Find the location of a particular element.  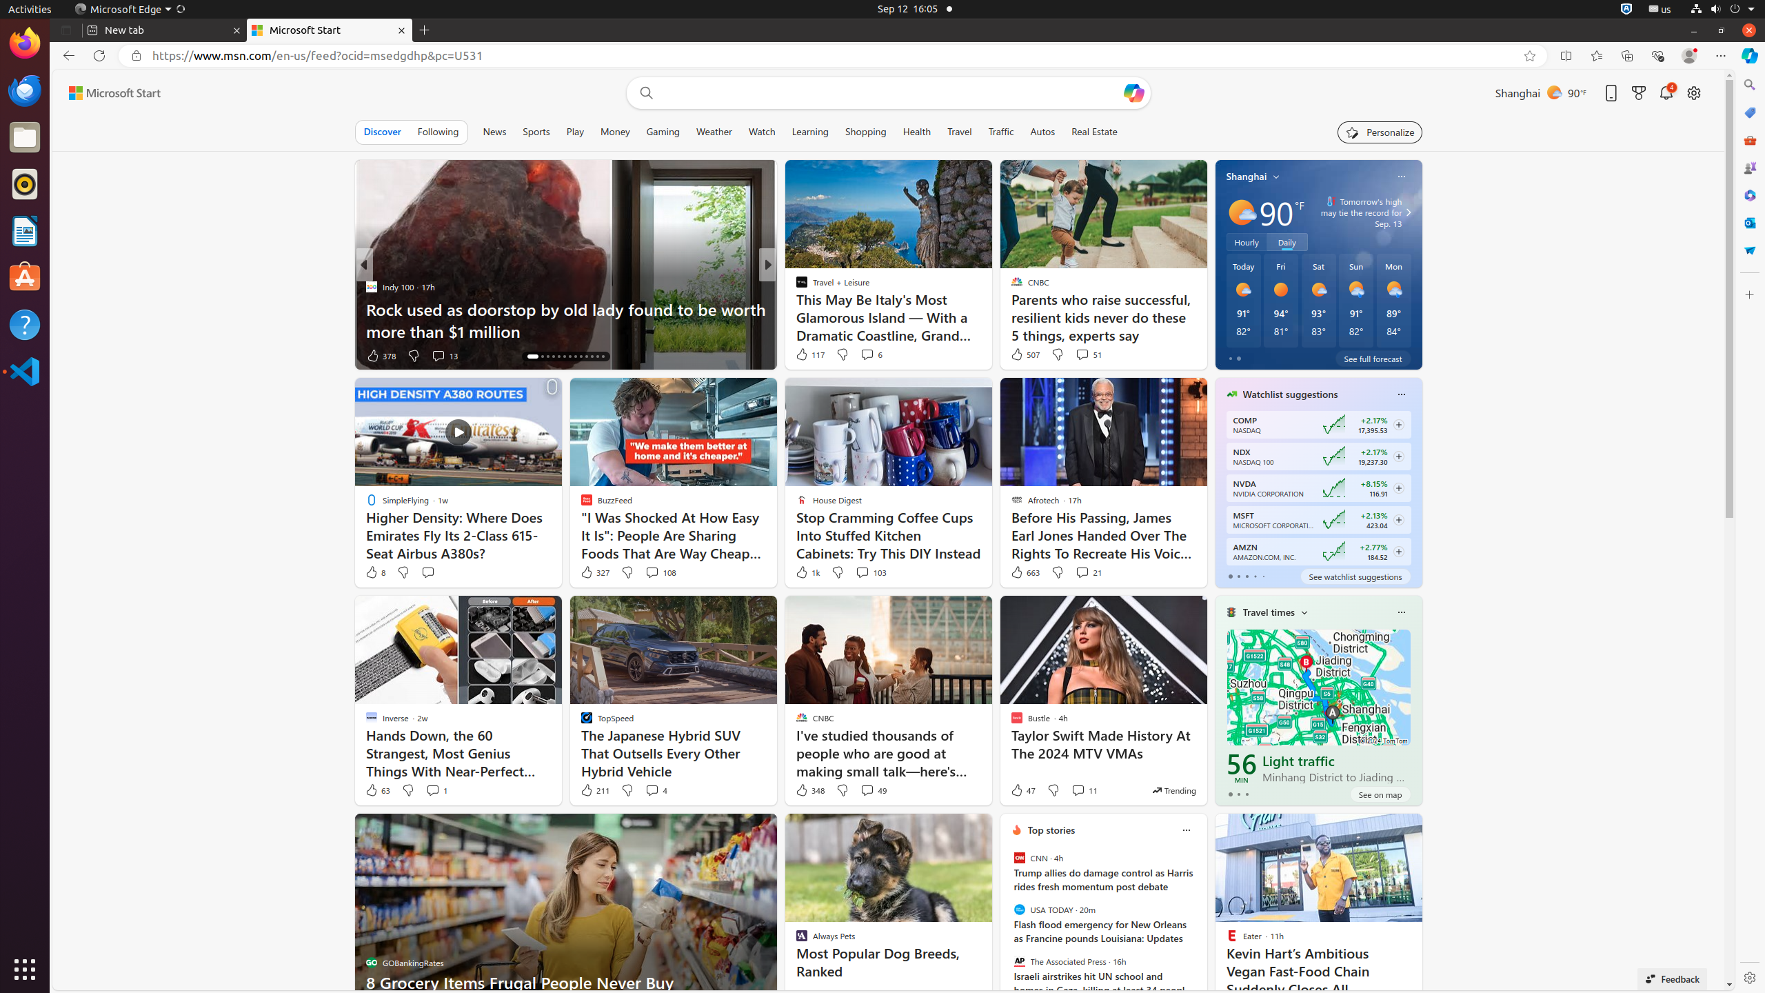

NDX NASDAQ 100 ‎+2.17%‎ 19,237.30 is located at coordinates (1318, 457).